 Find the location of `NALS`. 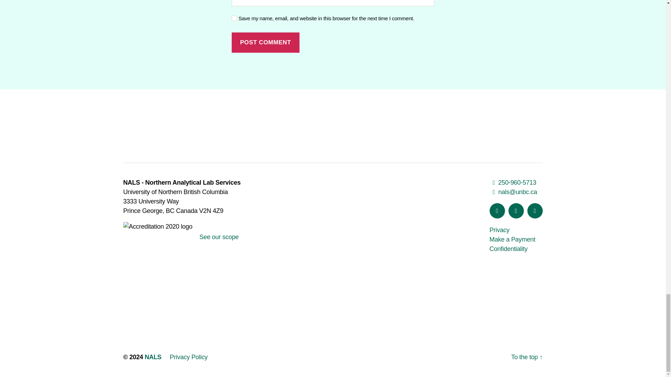

NALS is located at coordinates (153, 357).